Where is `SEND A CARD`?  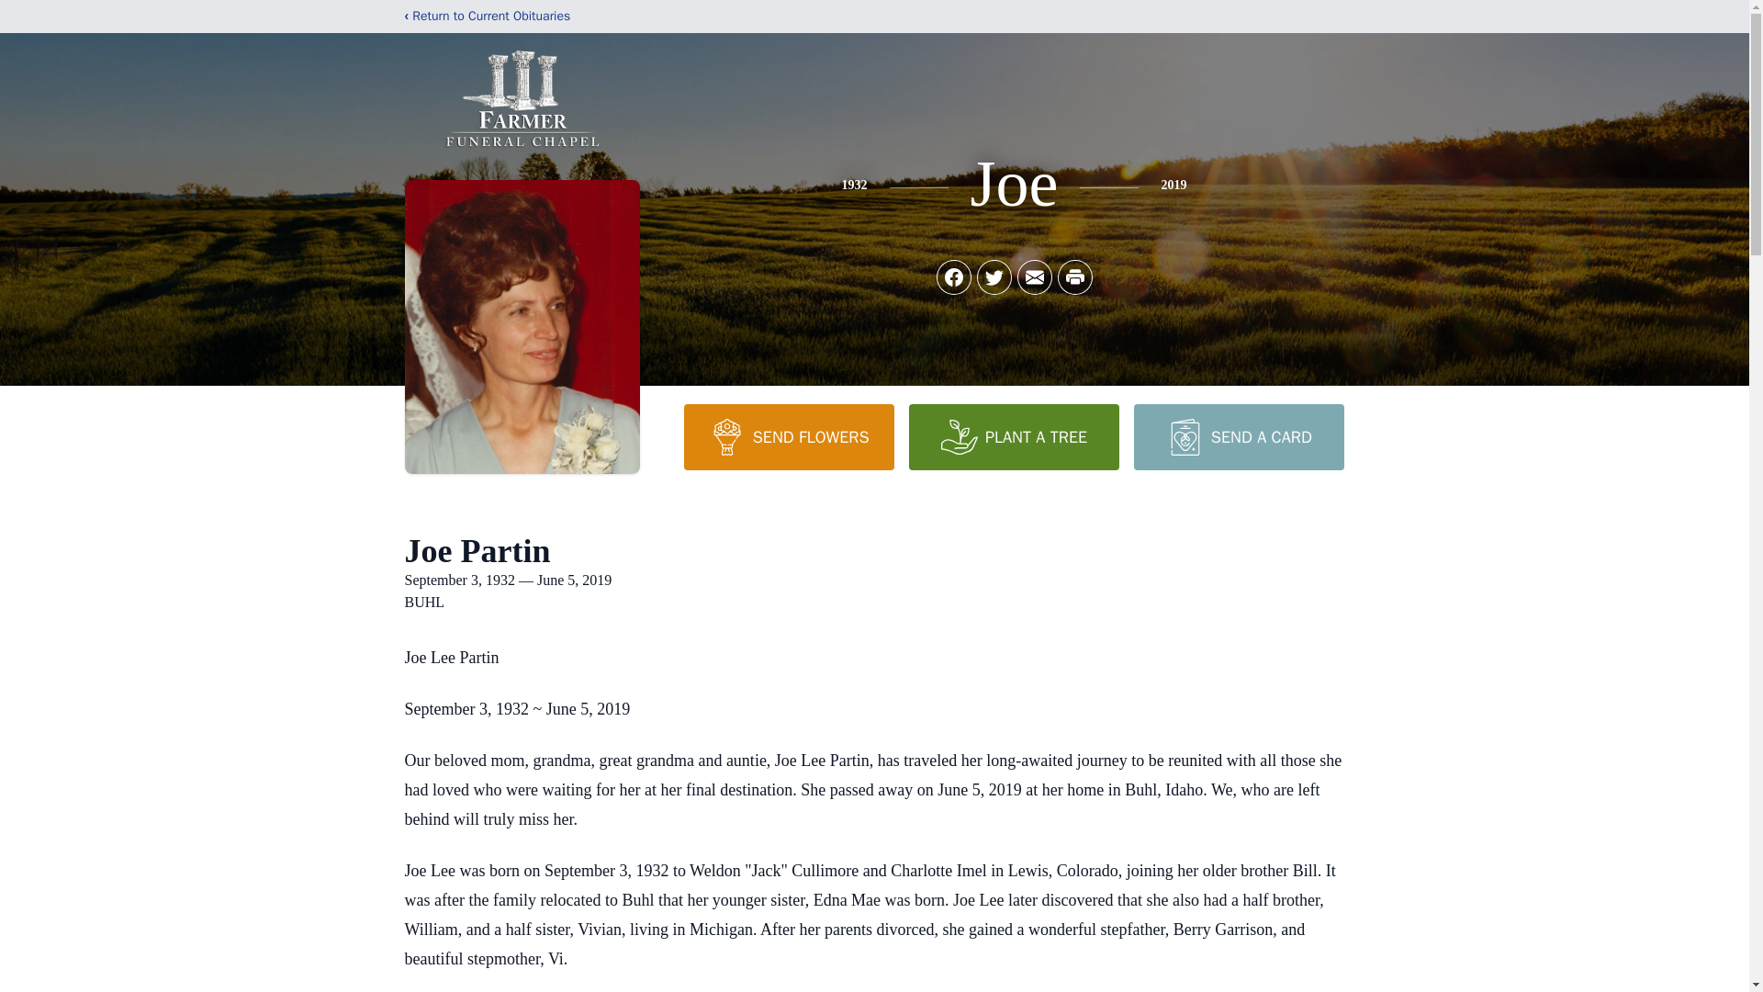 SEND A CARD is located at coordinates (1238, 436).